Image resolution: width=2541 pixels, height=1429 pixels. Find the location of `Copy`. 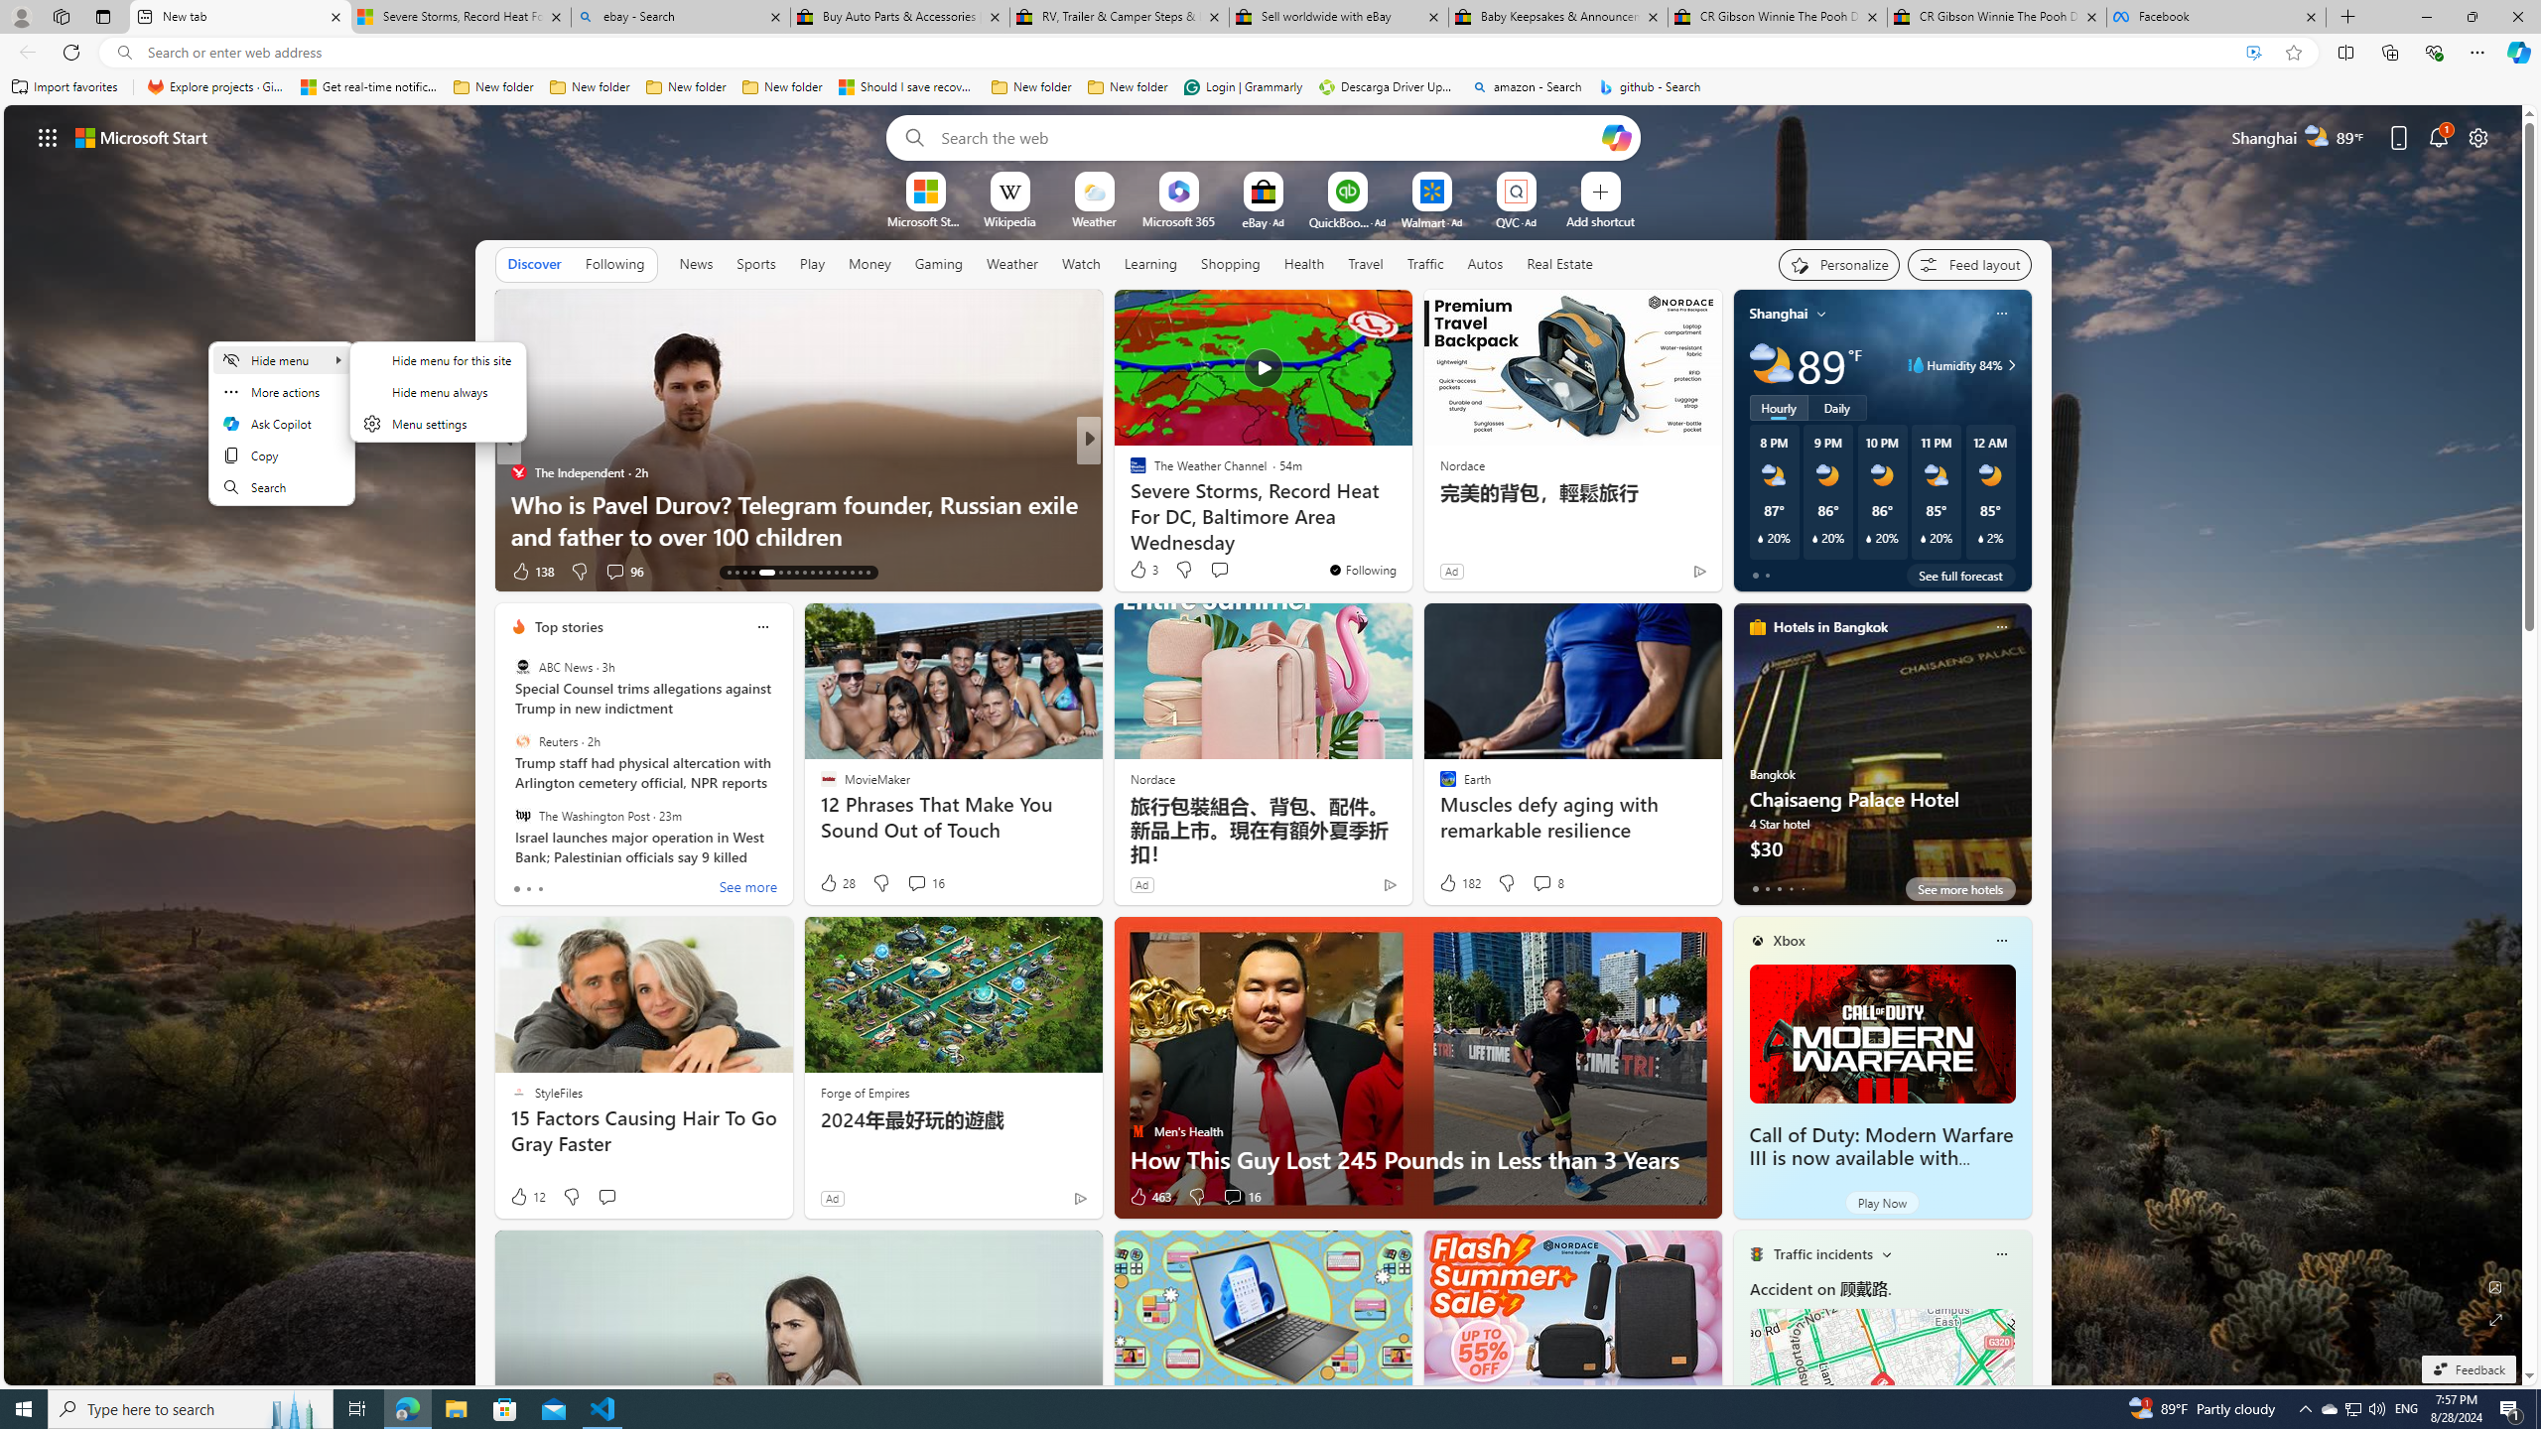

Copy is located at coordinates (280, 455).